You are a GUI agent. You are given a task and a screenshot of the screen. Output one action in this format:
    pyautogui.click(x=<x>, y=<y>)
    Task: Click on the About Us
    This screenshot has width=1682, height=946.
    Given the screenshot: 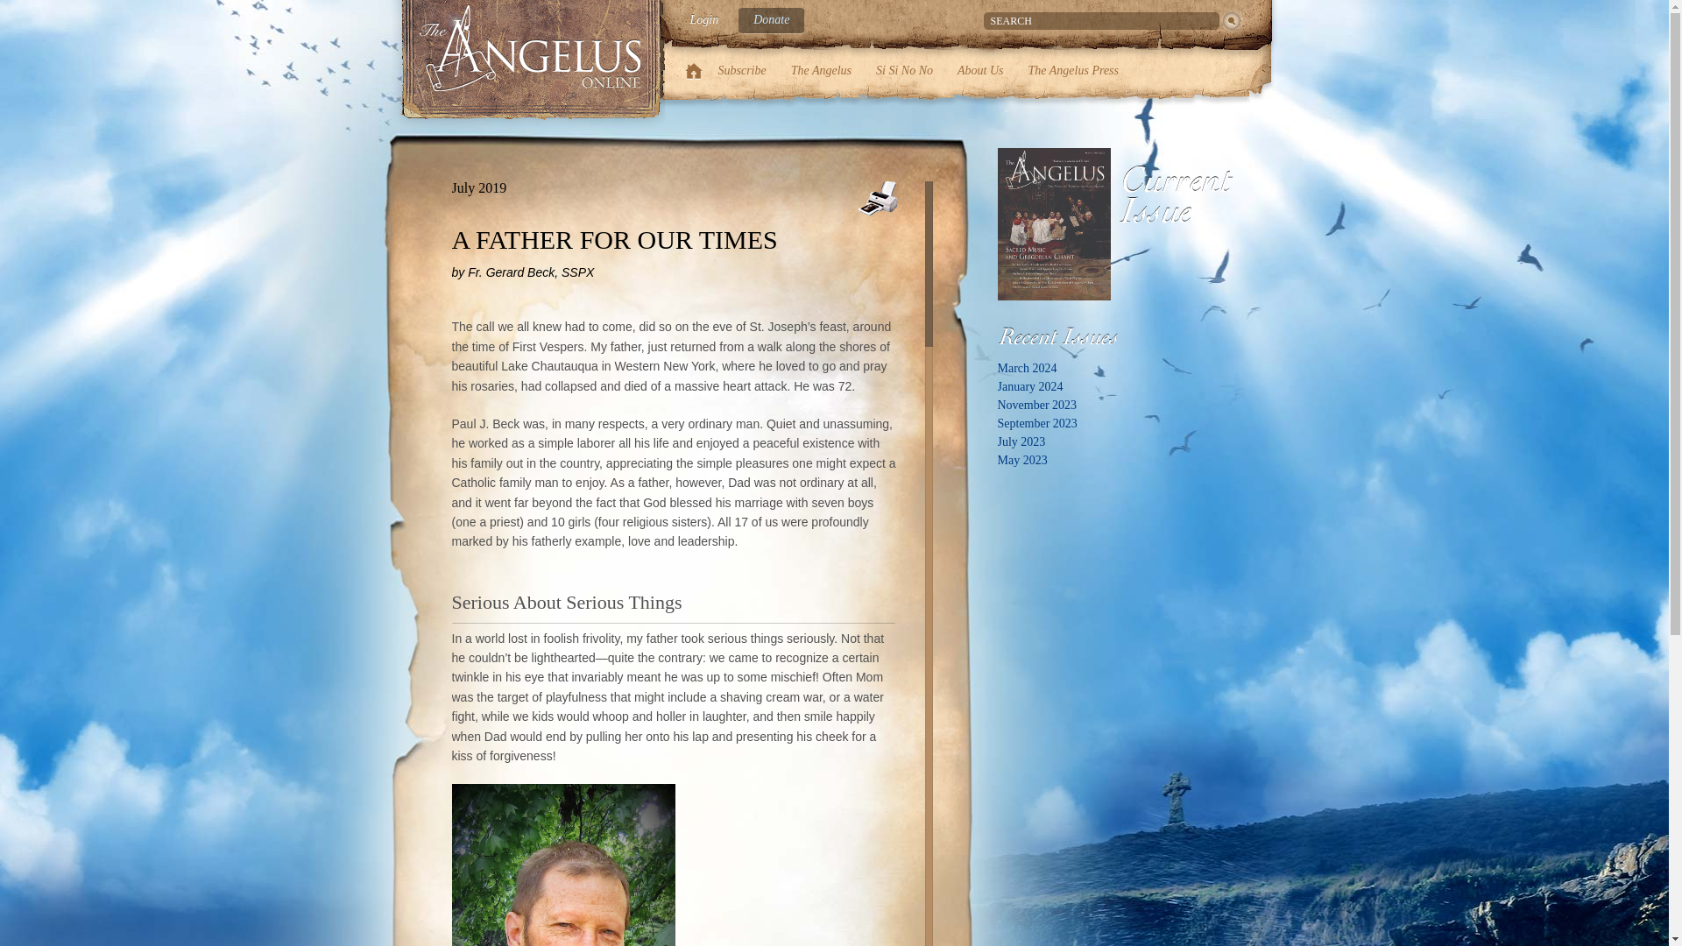 What is the action you would take?
    pyautogui.click(x=980, y=70)
    